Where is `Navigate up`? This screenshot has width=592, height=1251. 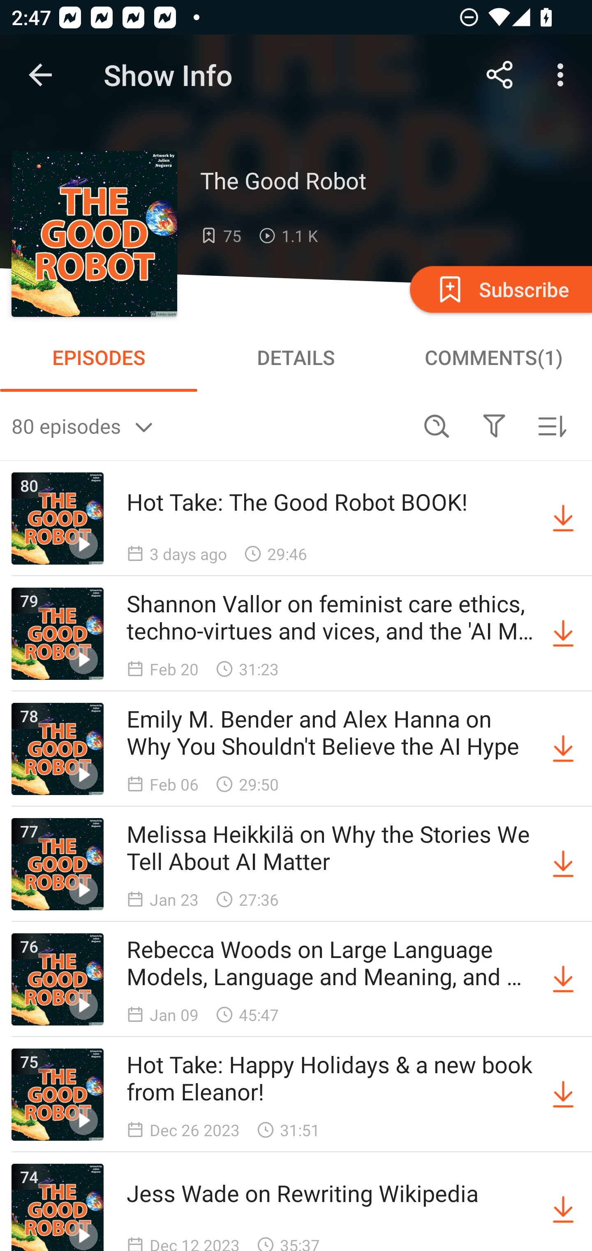
Navigate up is located at coordinates (40, 75).